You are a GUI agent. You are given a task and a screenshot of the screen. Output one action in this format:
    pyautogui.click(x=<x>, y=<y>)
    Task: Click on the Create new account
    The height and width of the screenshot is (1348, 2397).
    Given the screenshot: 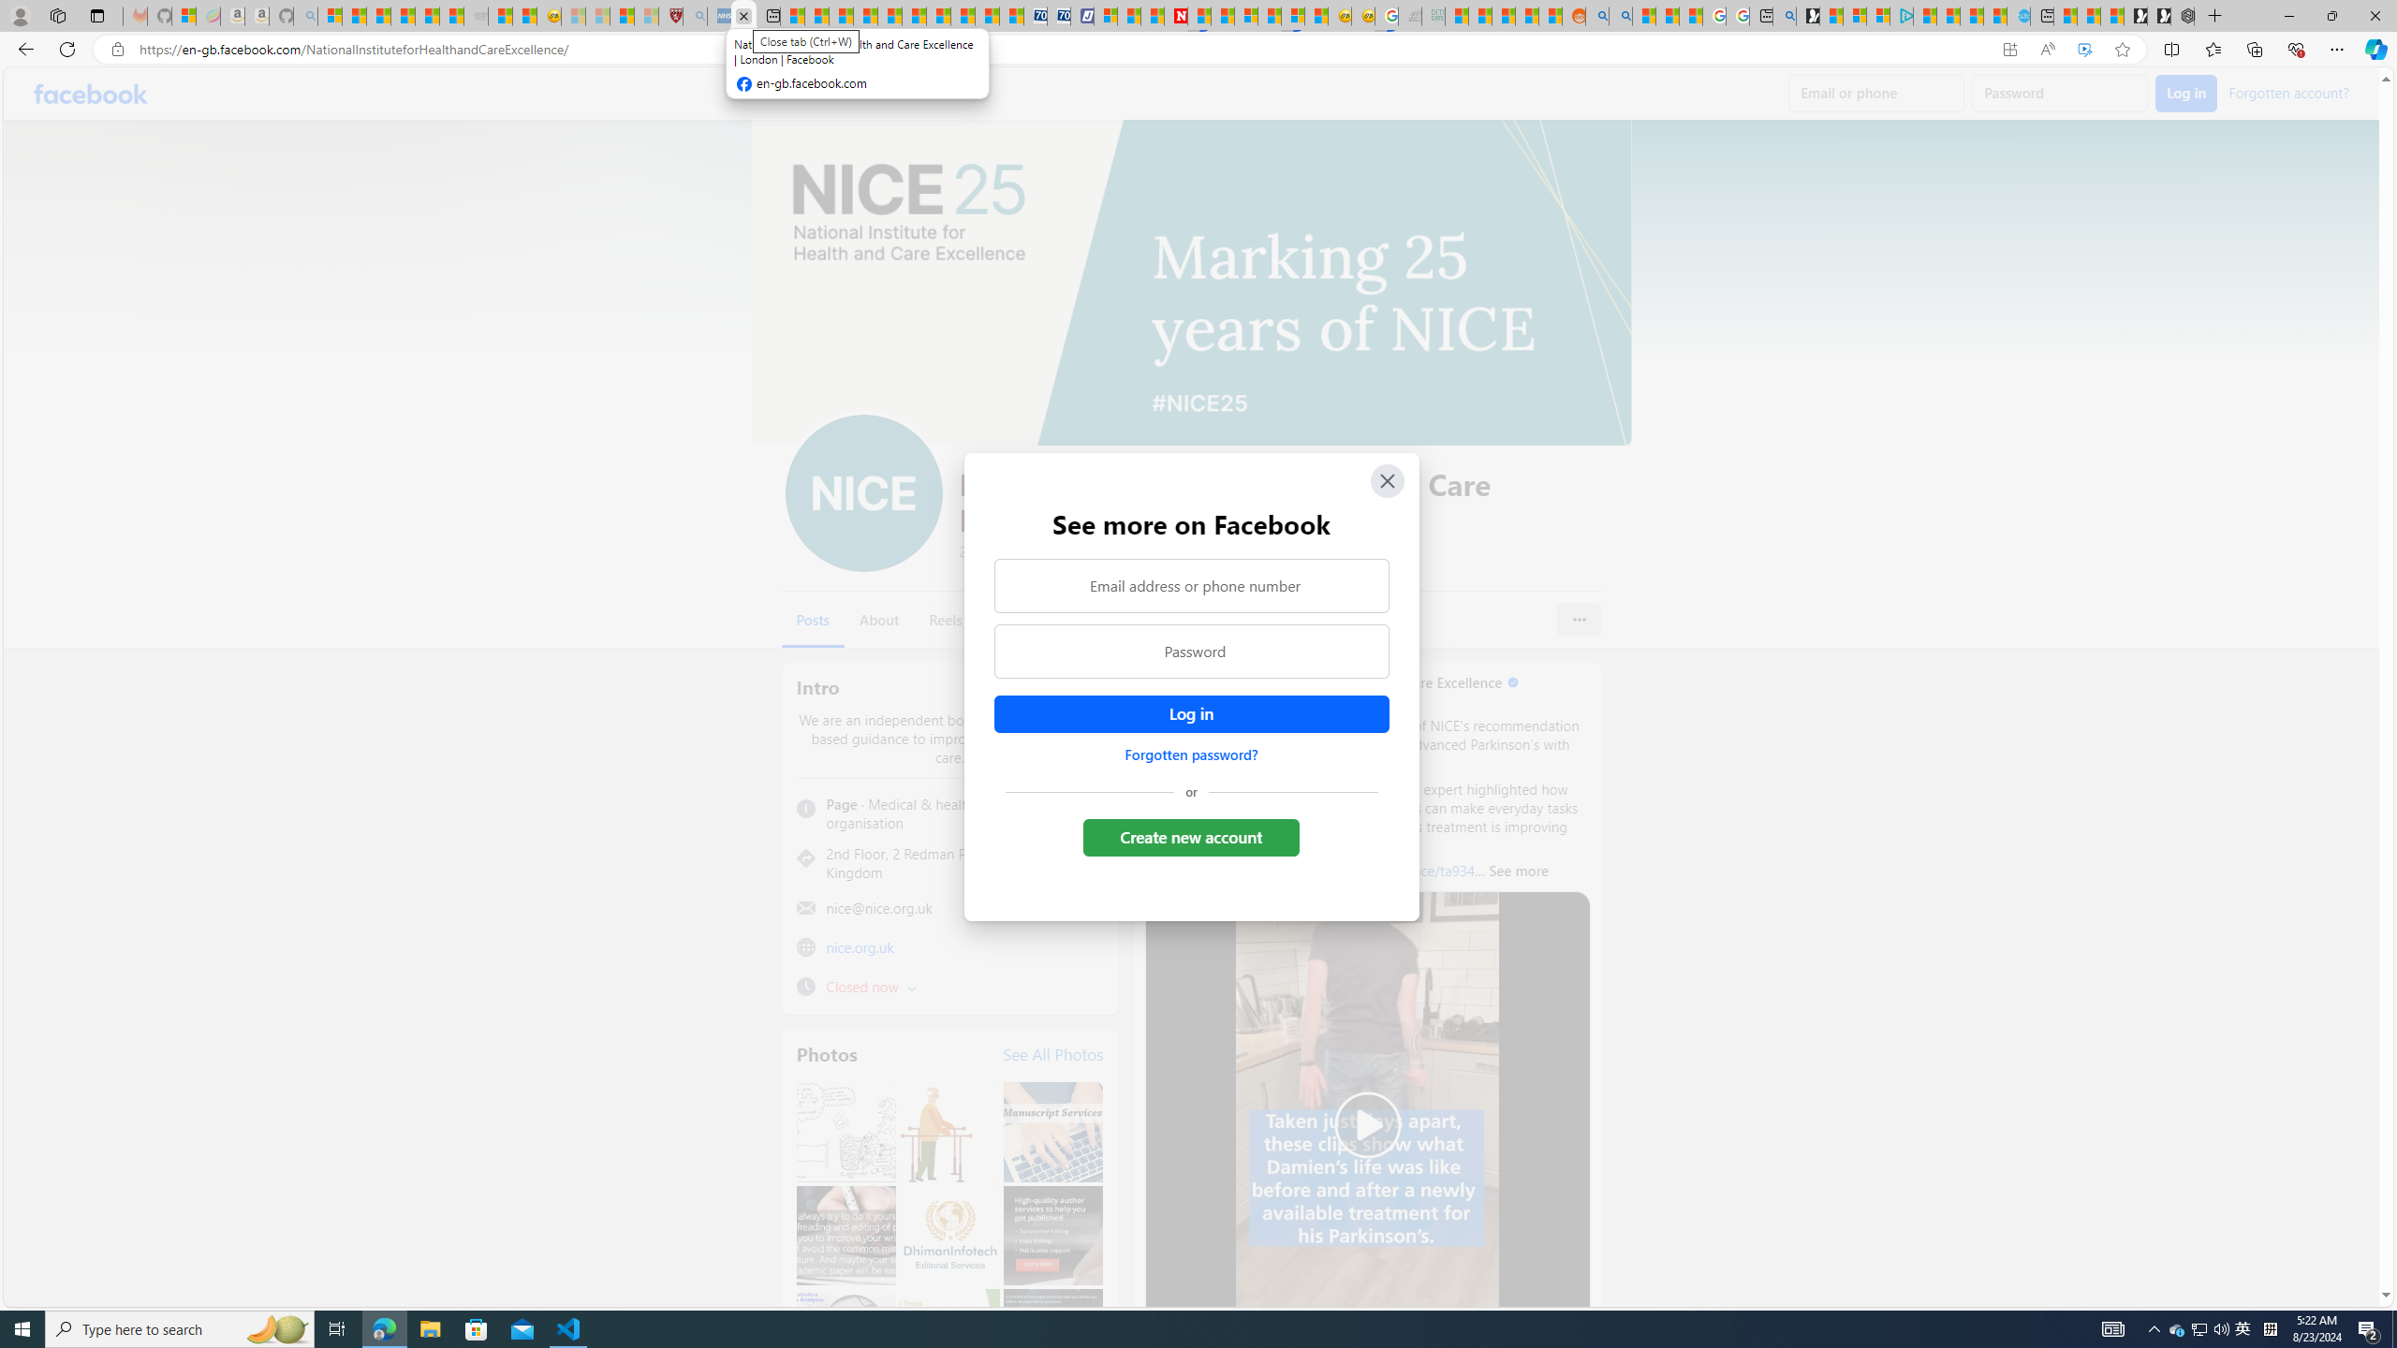 What is the action you would take?
    pyautogui.click(x=1193, y=837)
    